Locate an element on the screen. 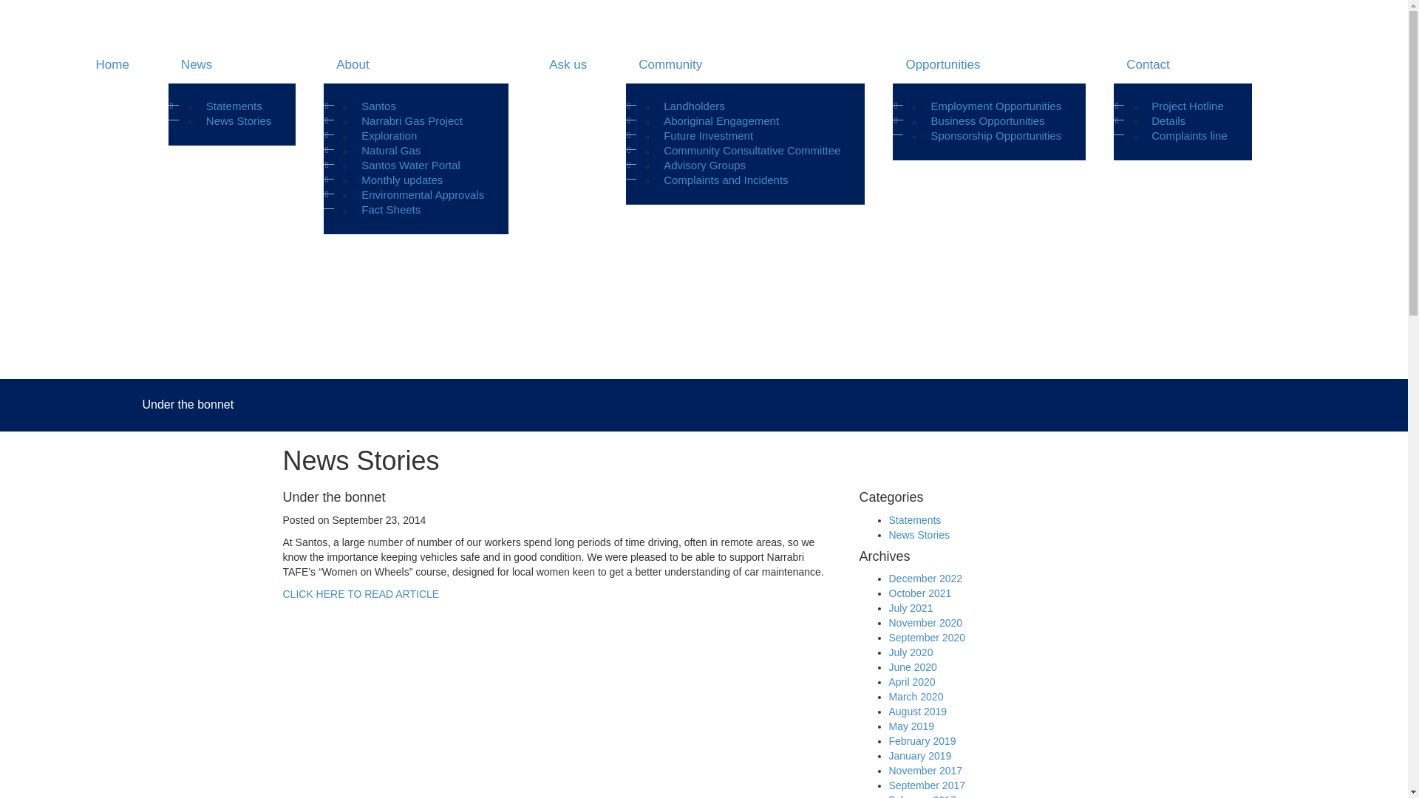 Image resolution: width=1419 pixels, height=798 pixels. Monthly updates is located at coordinates (402, 180).